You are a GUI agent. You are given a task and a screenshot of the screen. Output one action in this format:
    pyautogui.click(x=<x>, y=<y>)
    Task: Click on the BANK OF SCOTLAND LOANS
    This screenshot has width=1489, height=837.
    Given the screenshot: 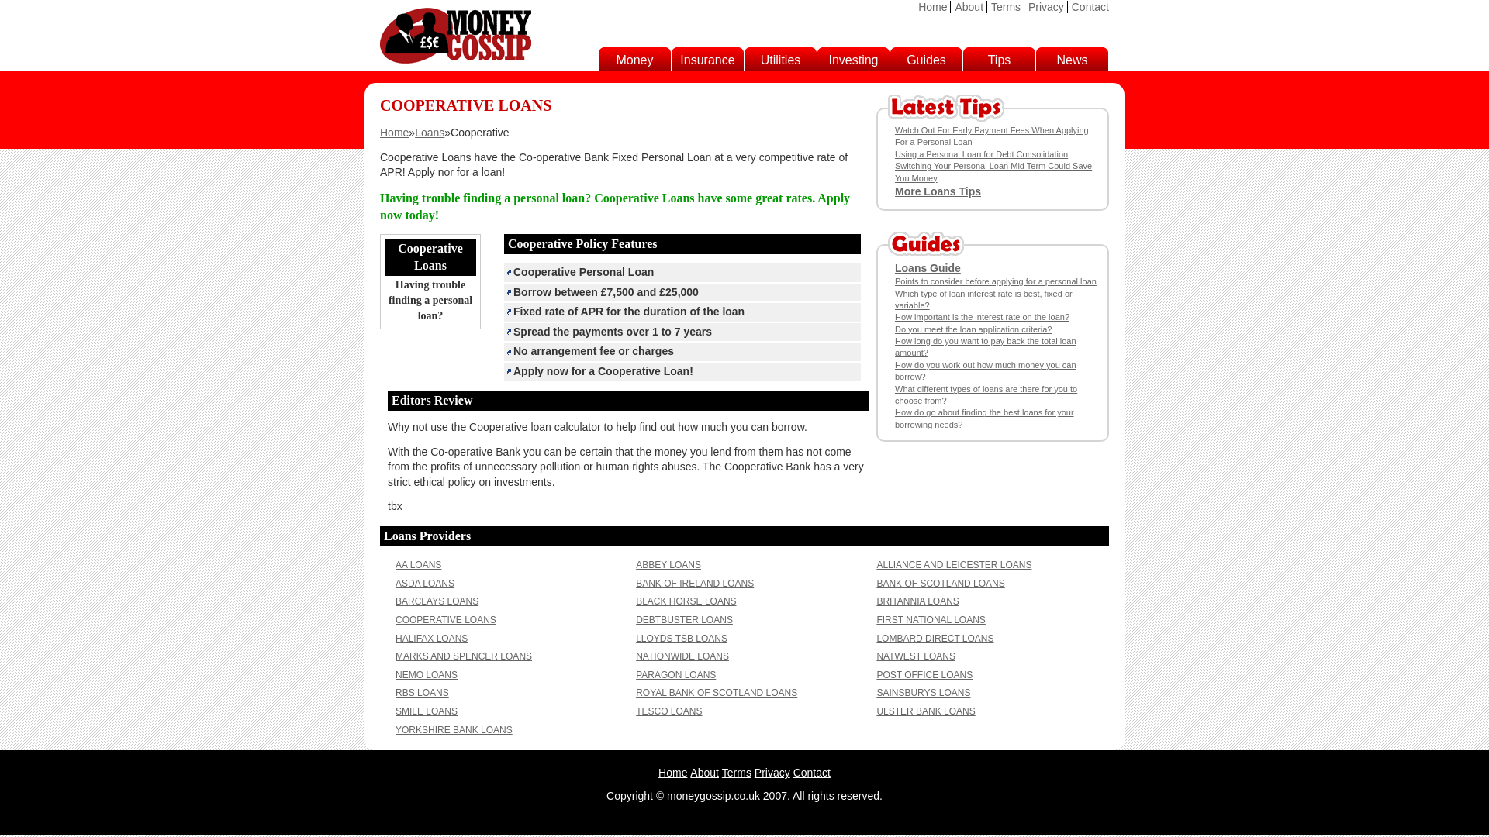 What is the action you would take?
    pyautogui.click(x=940, y=584)
    